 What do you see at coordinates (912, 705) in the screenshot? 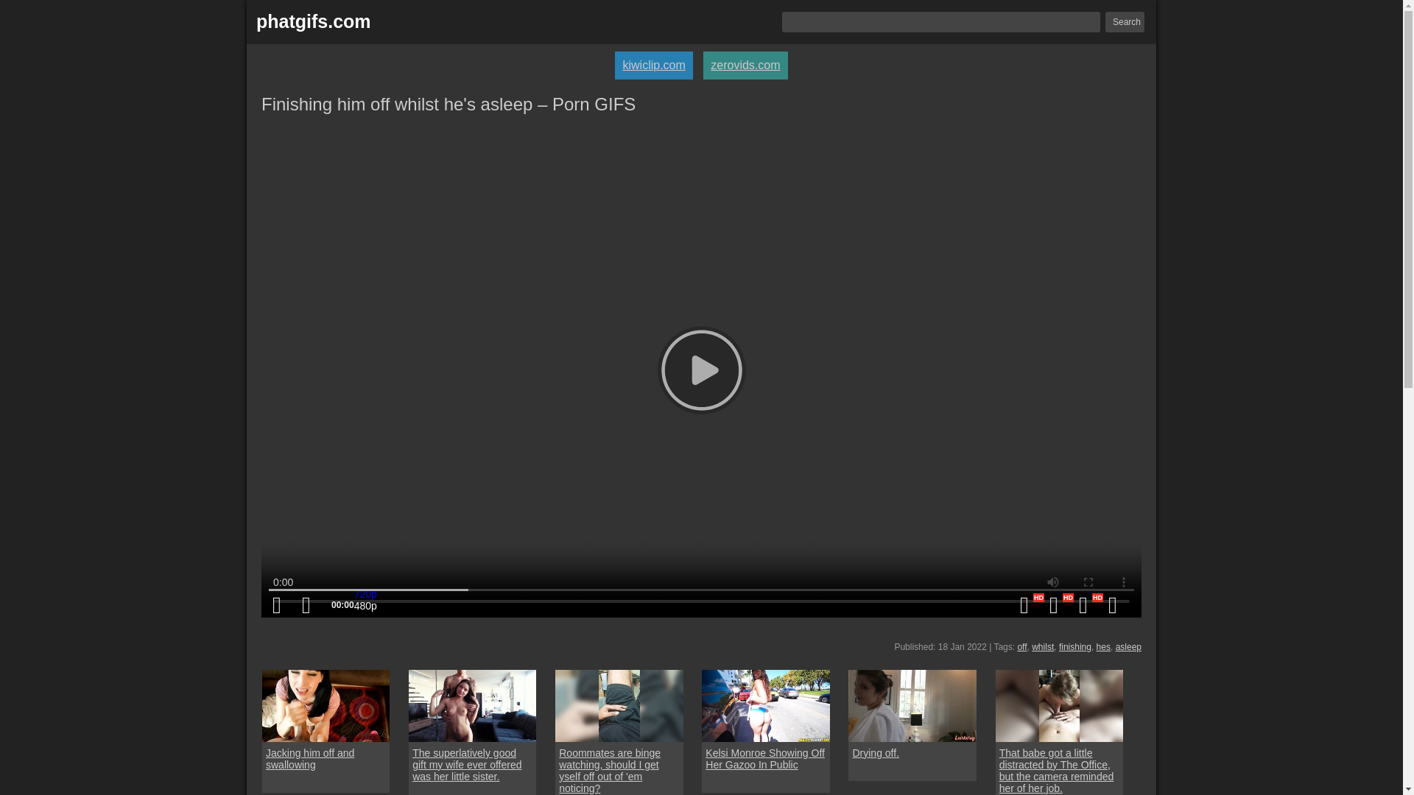
I see `Drying off.` at bounding box center [912, 705].